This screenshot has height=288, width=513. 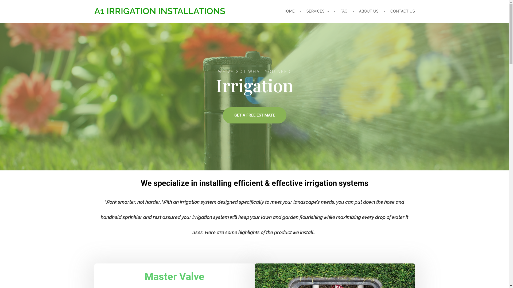 I want to click on CONTACT US, so click(x=400, y=11).